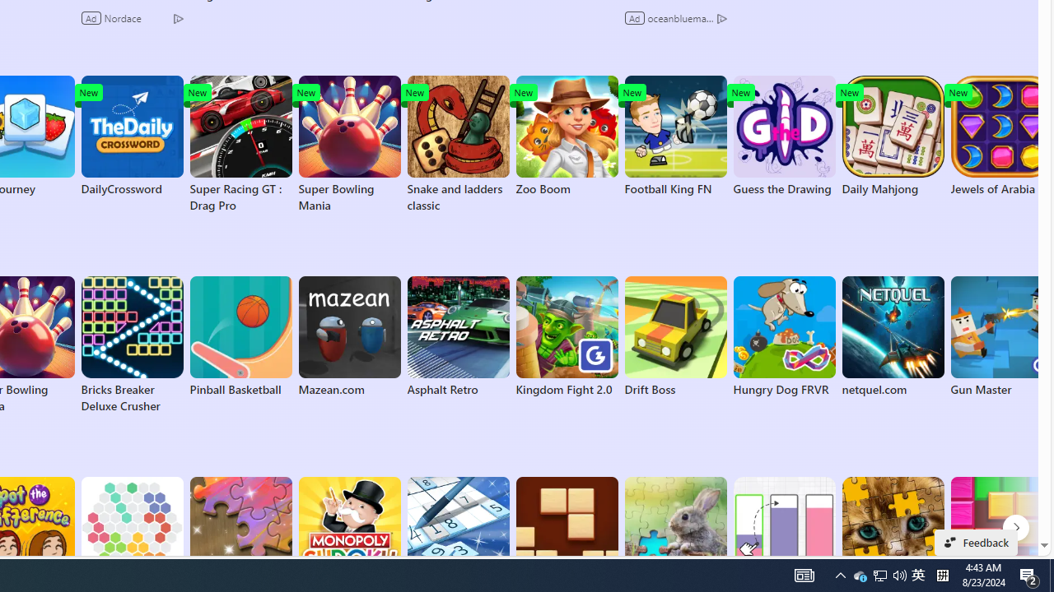 This screenshot has width=1054, height=592. I want to click on Snake and ladders classic, so click(240, 145).